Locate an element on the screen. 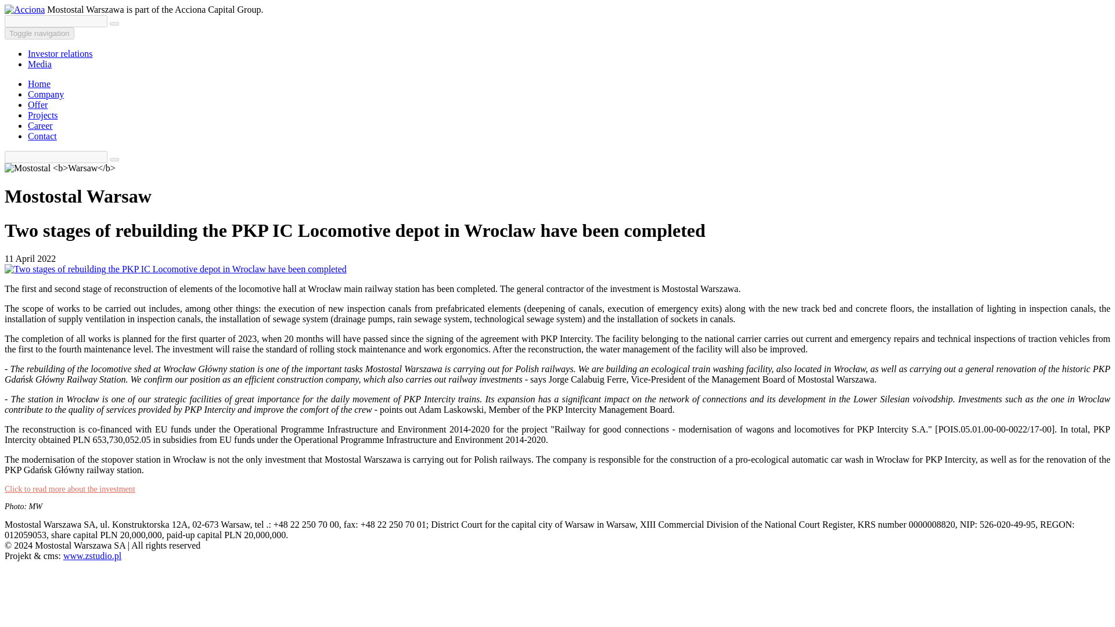 This screenshot has width=1115, height=627. Home is located at coordinates (39, 84).